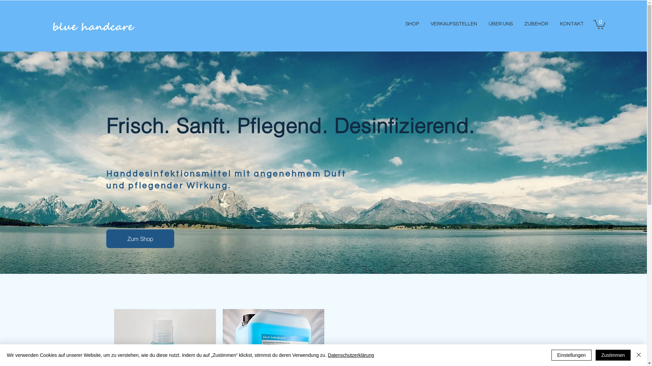 This screenshot has height=366, width=652. Describe the element at coordinates (599, 24) in the screenshot. I see `0` at that location.